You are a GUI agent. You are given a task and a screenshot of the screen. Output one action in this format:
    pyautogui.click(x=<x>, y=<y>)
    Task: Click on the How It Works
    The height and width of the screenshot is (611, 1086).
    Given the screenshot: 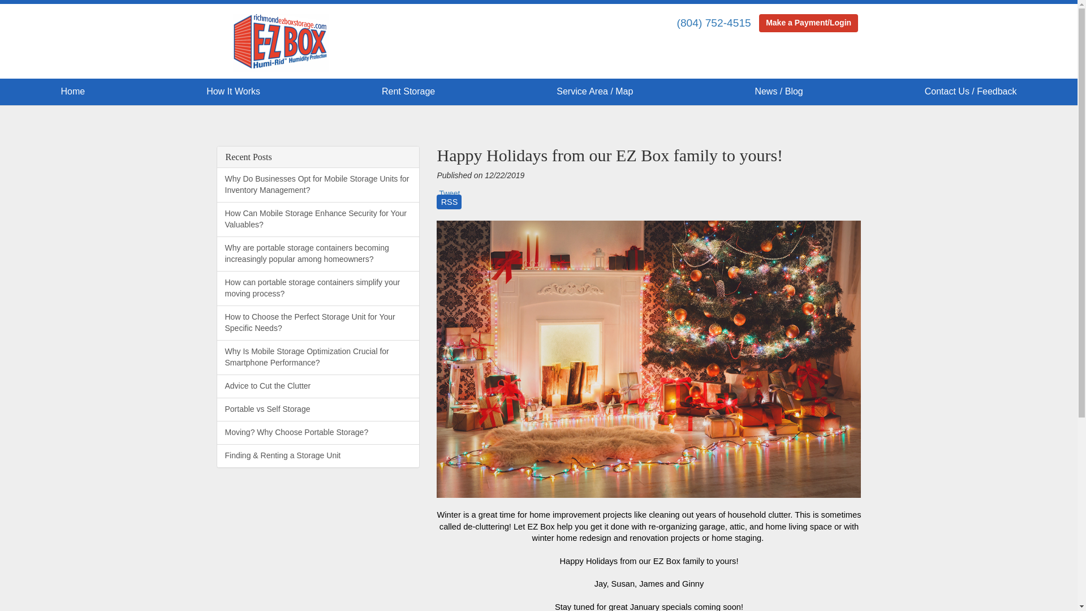 What is the action you would take?
    pyautogui.click(x=233, y=92)
    